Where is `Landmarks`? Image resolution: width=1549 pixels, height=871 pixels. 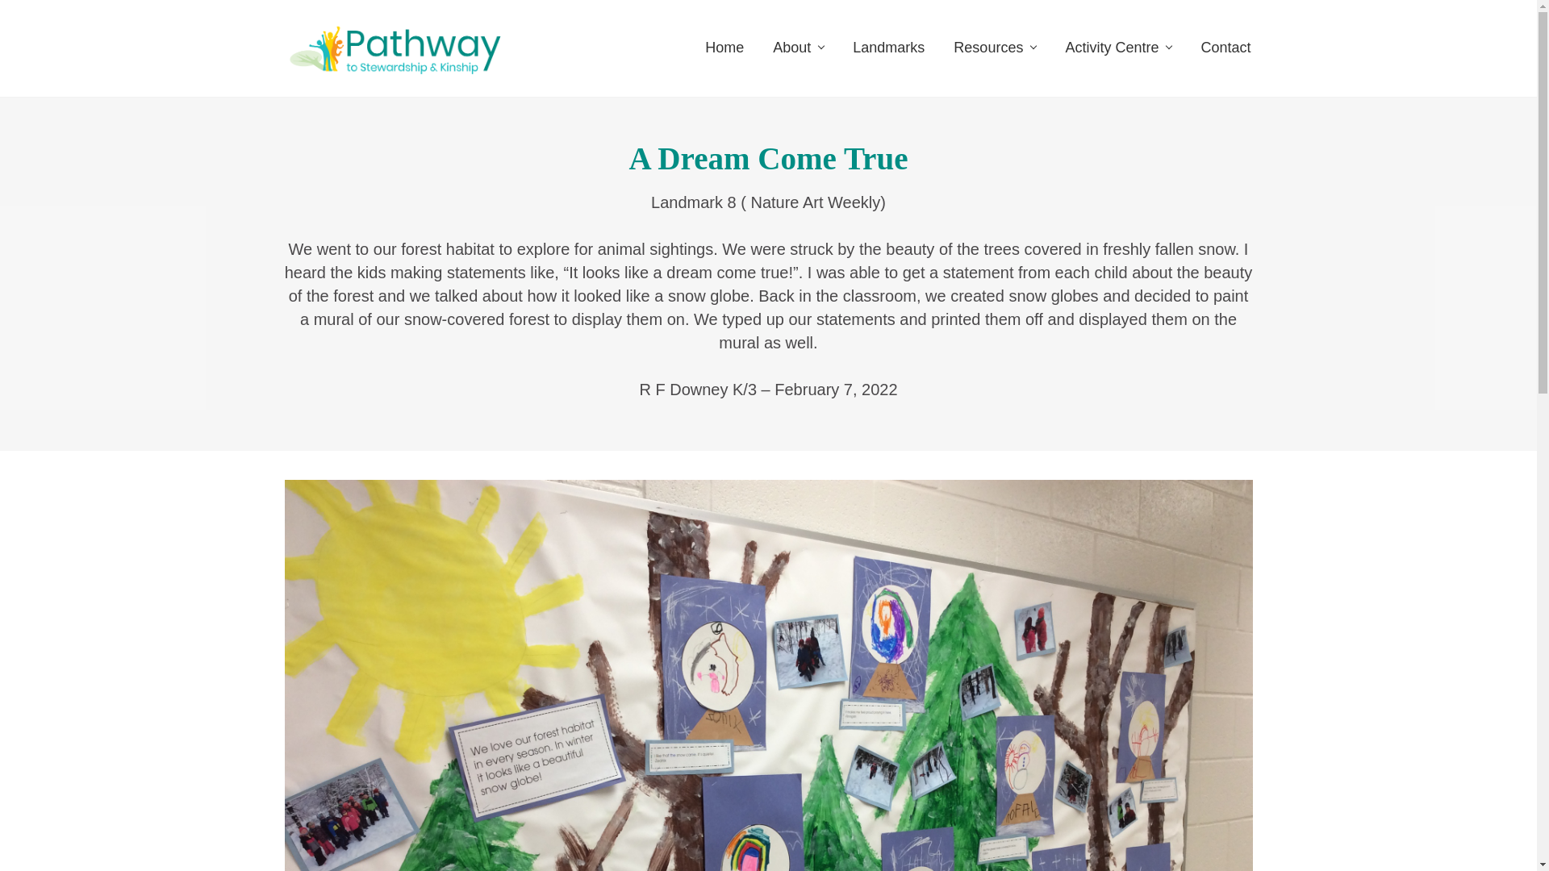
Landmarks is located at coordinates (887, 47).